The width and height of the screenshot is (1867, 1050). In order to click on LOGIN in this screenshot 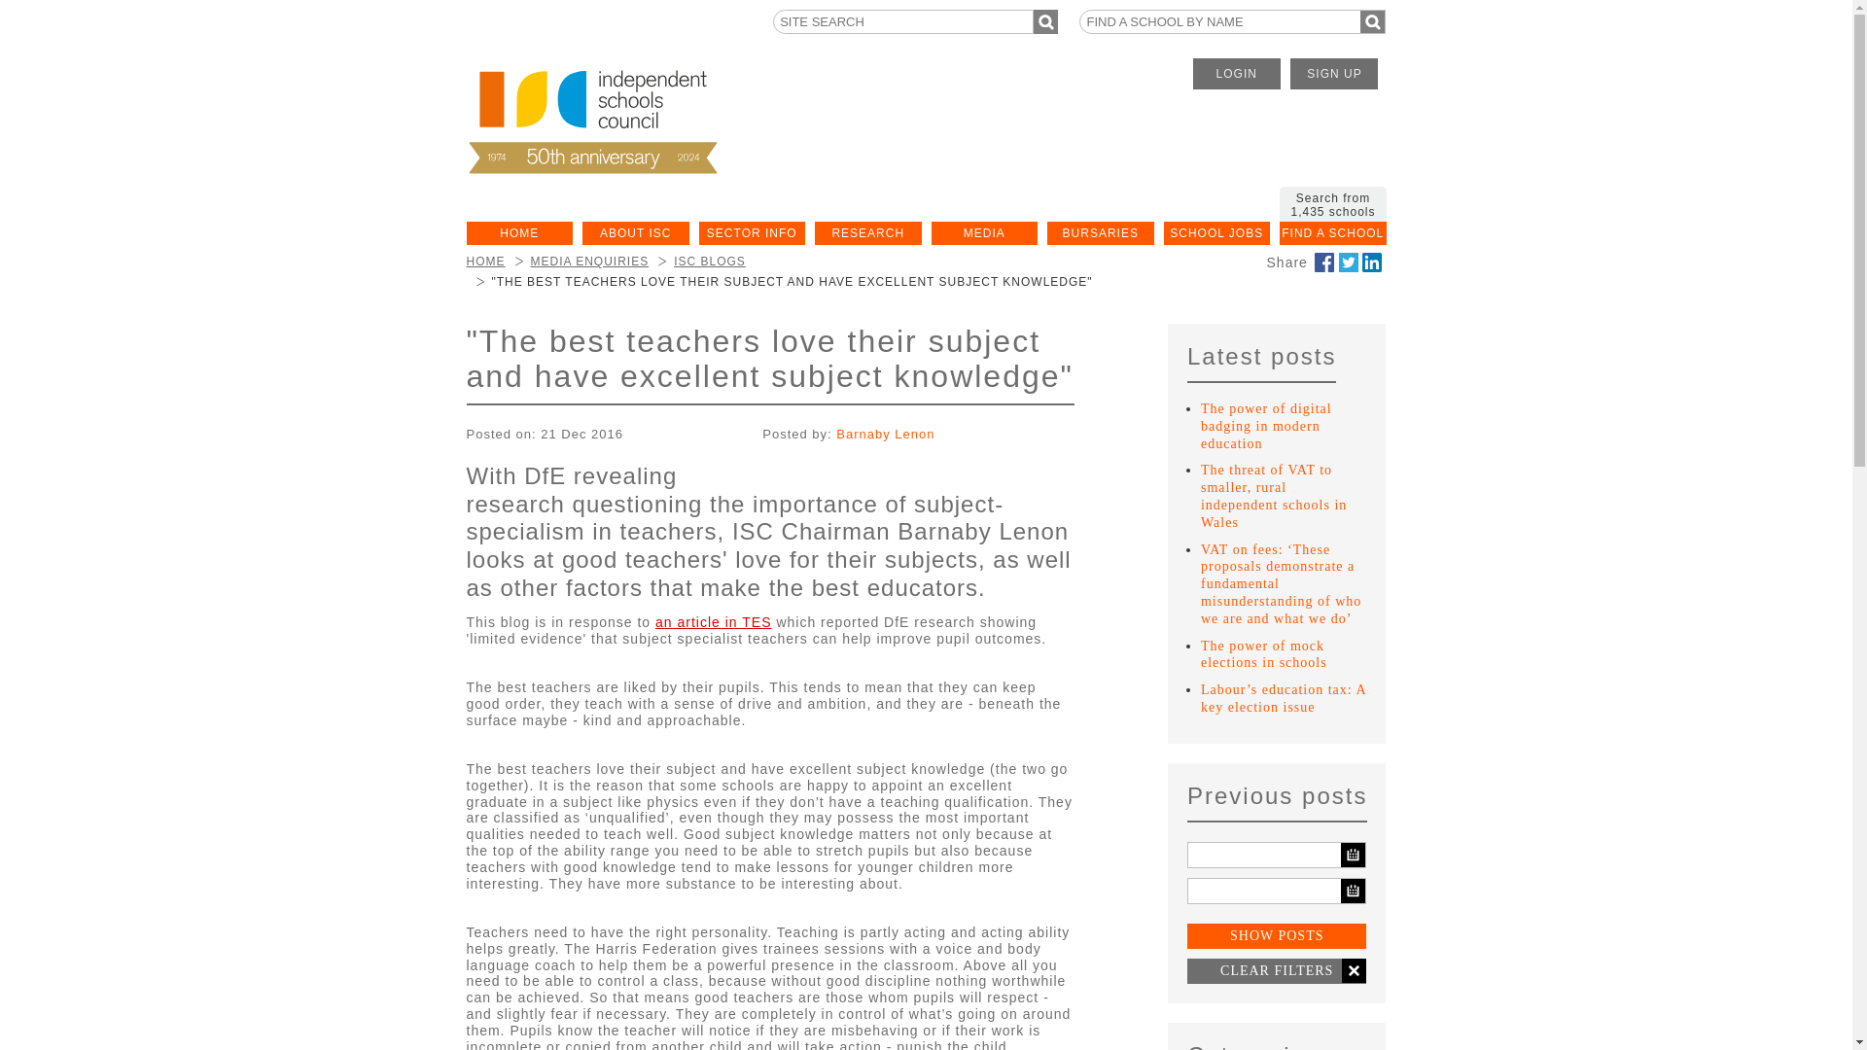, I will do `click(1237, 74)`.